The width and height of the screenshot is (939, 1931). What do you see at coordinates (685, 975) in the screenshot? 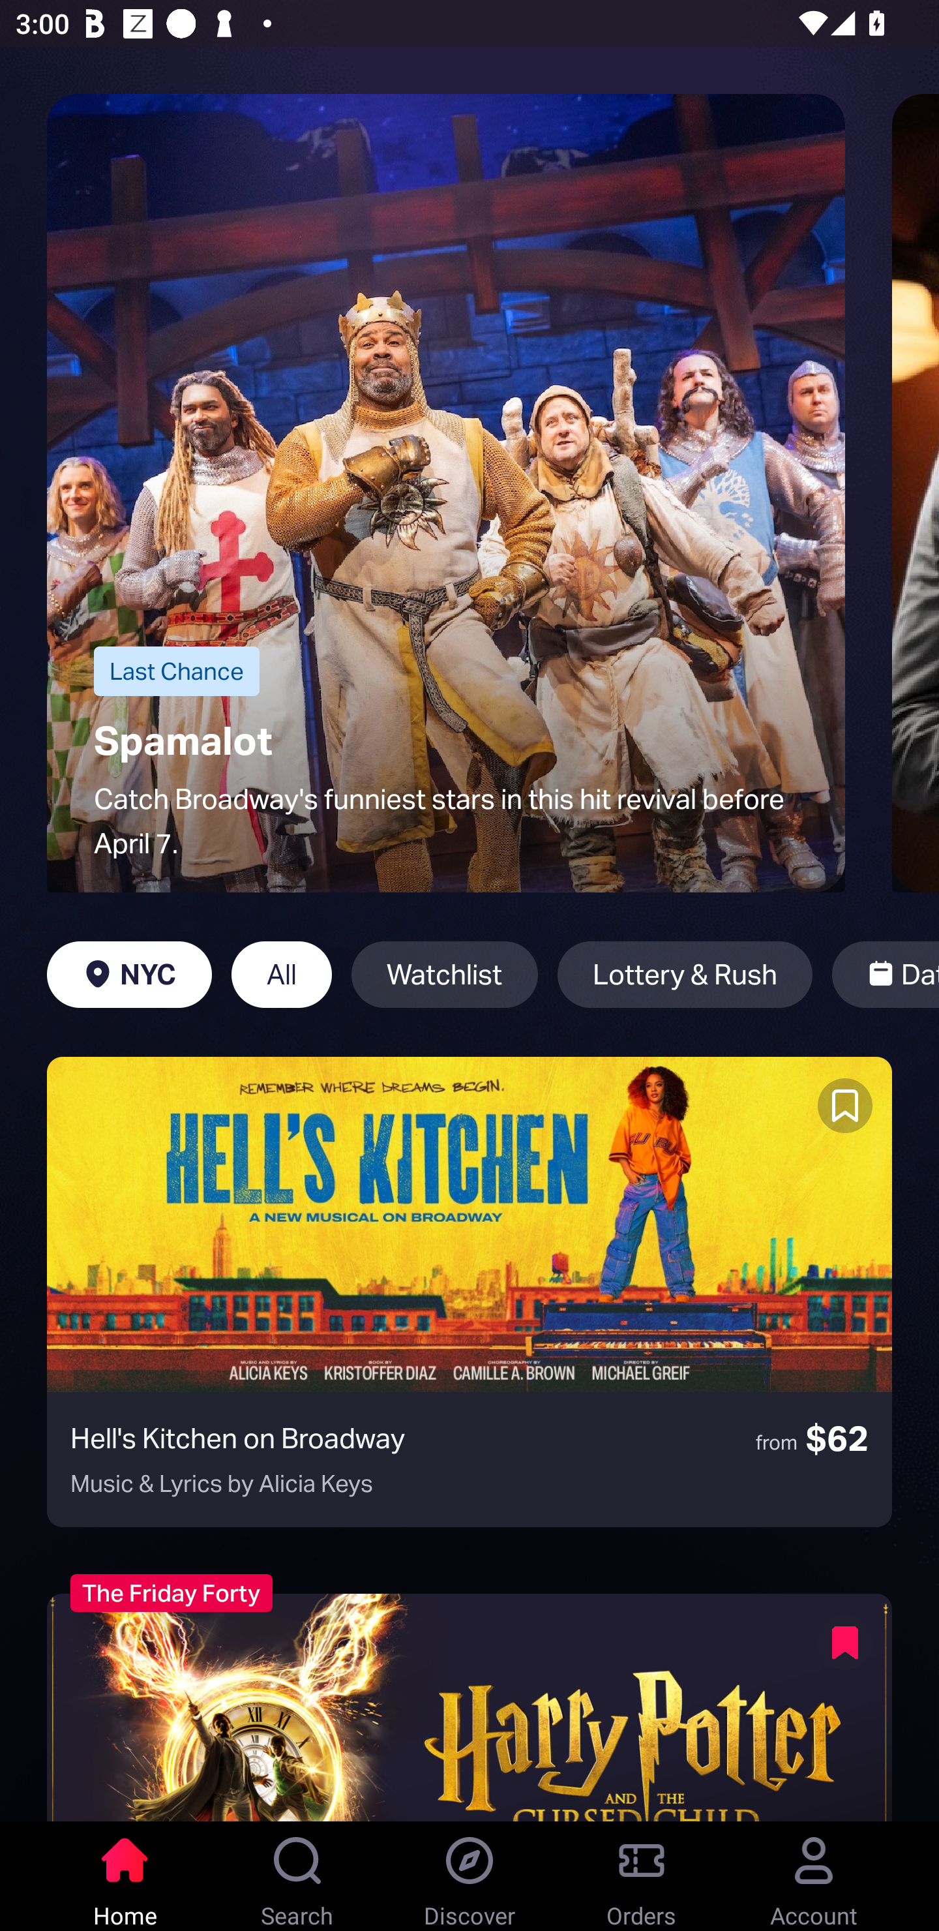
I see `Lottery & Rush` at bounding box center [685, 975].